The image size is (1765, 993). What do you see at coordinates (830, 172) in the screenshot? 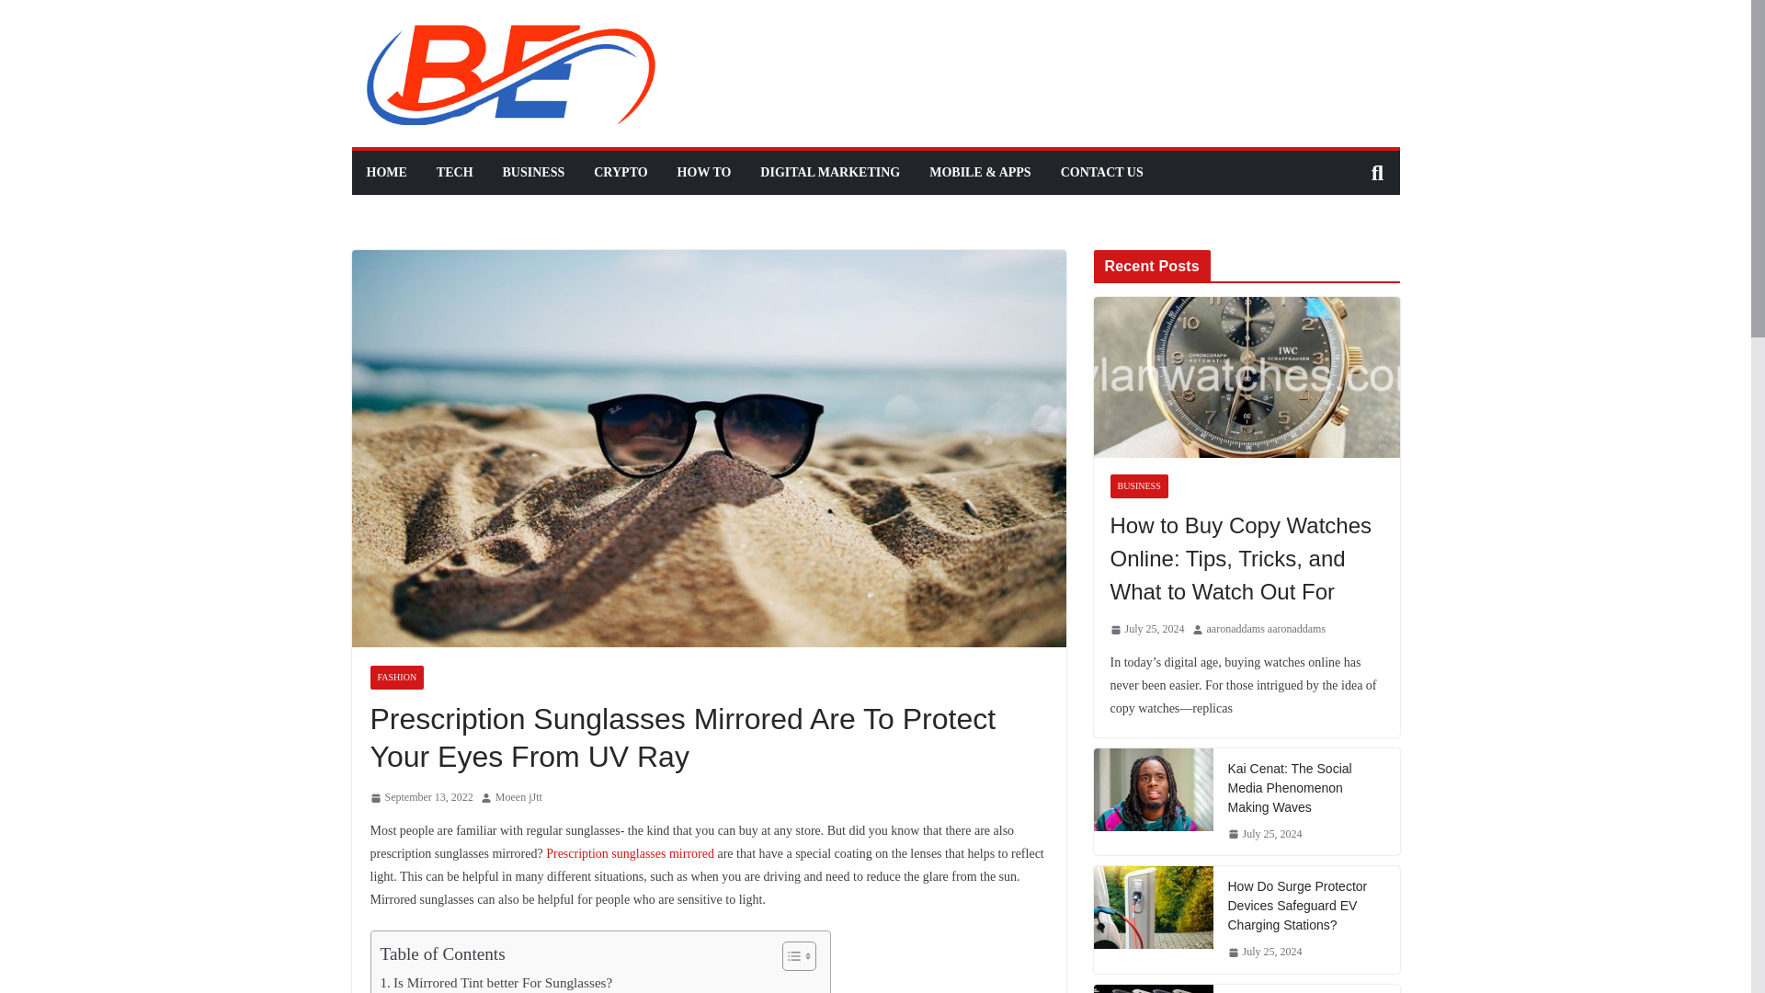
I see `DIGITAL MARKETING` at bounding box center [830, 172].